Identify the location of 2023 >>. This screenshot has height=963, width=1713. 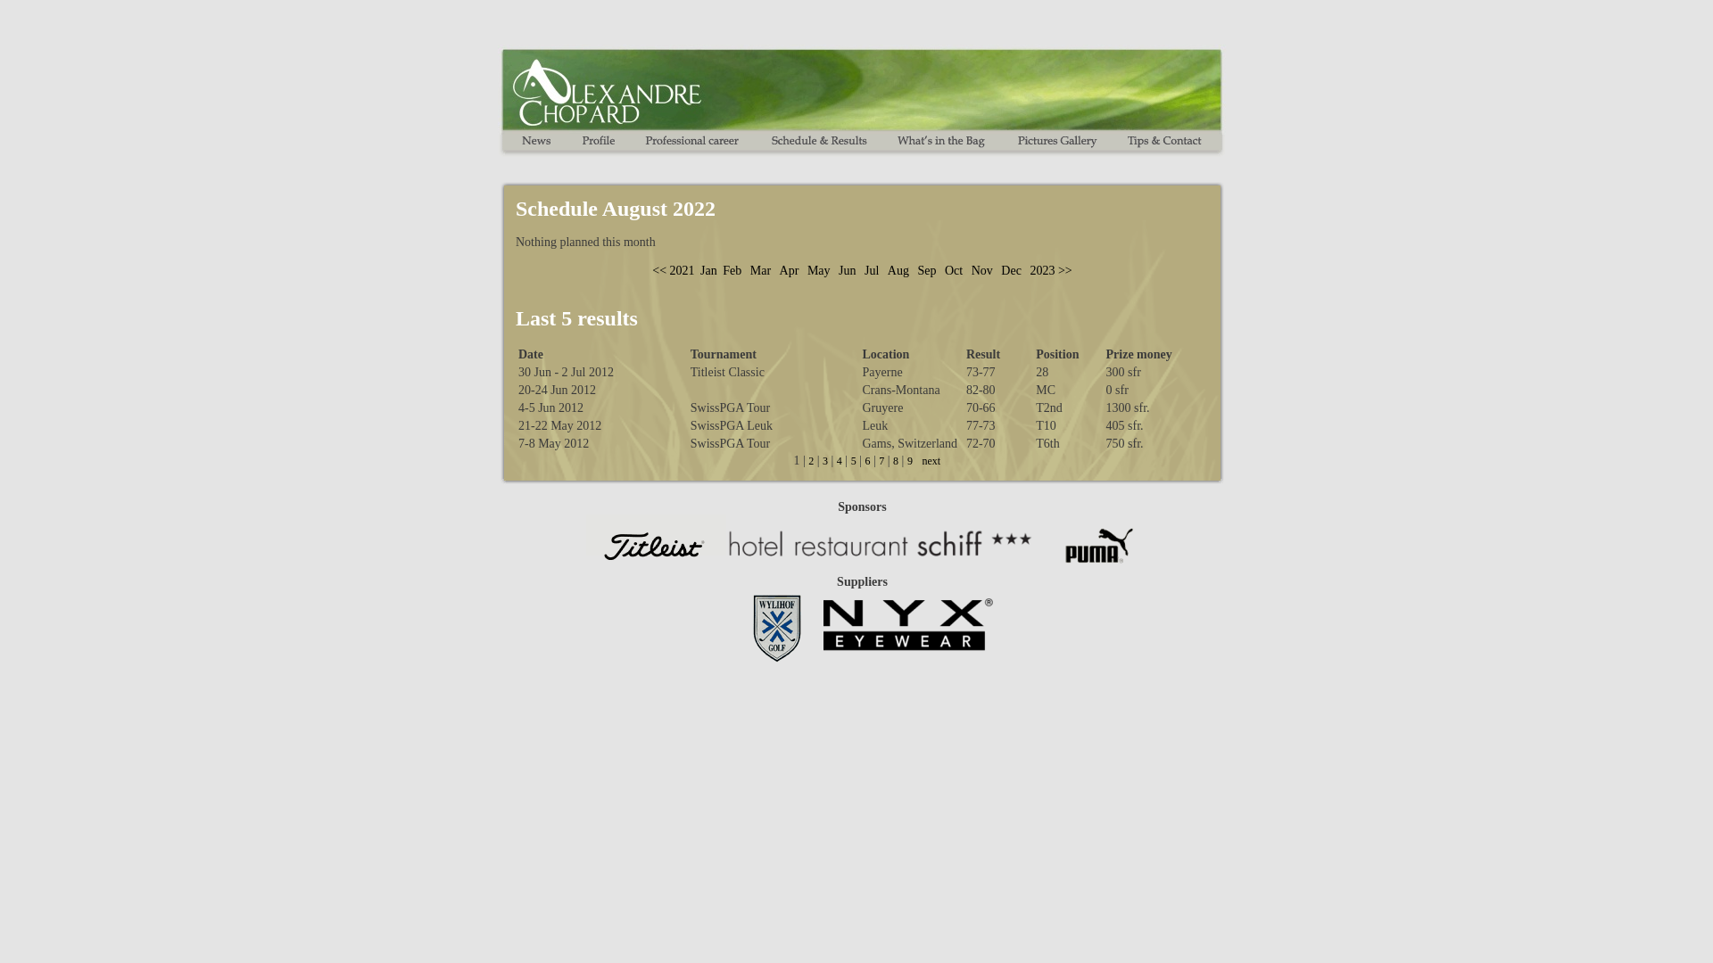
(1051, 271).